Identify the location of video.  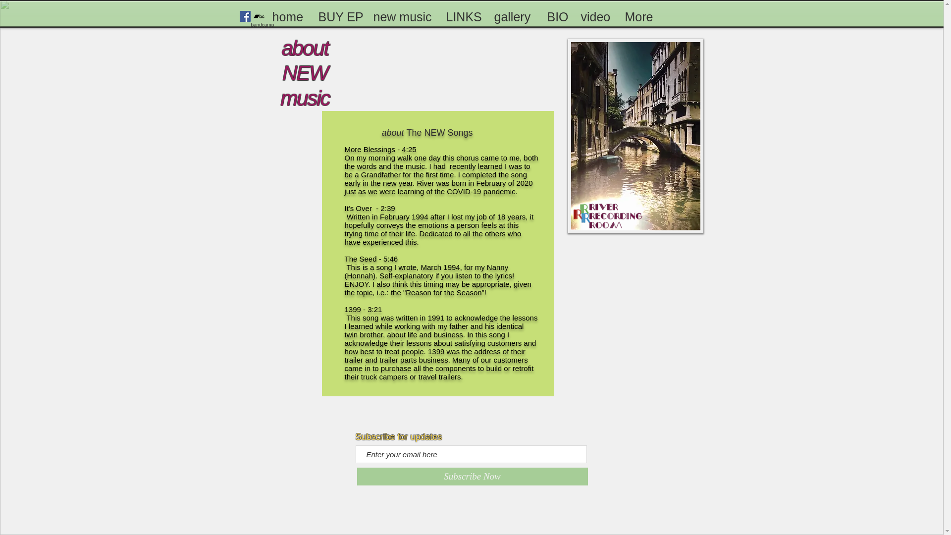
(594, 16).